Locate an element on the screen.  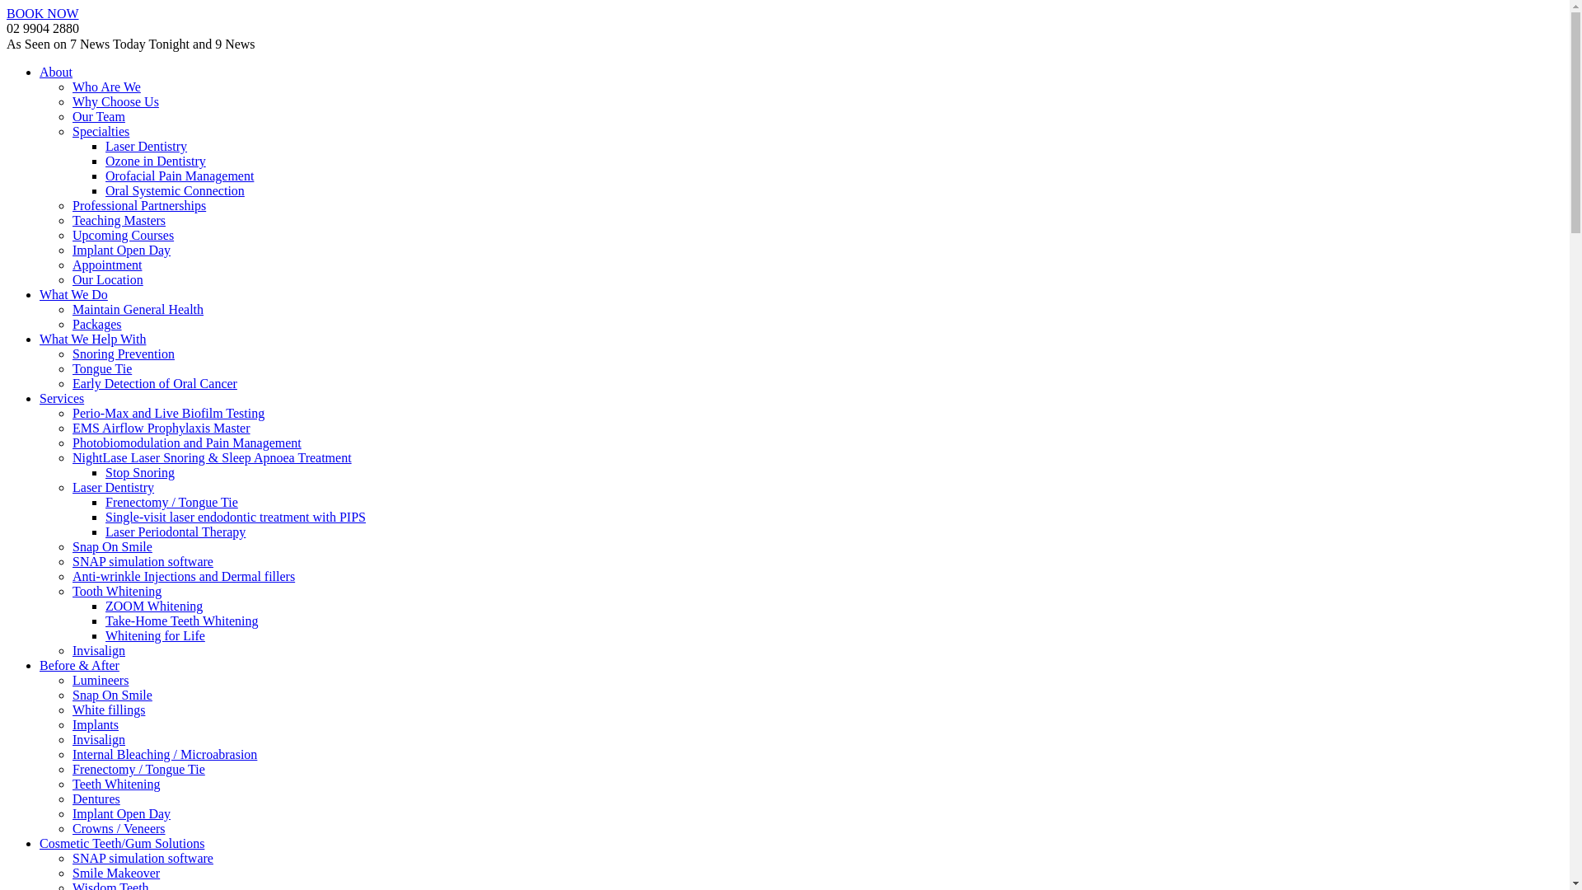
Single-visit laser endodontic treatment with PIPS is located at coordinates (236, 518).